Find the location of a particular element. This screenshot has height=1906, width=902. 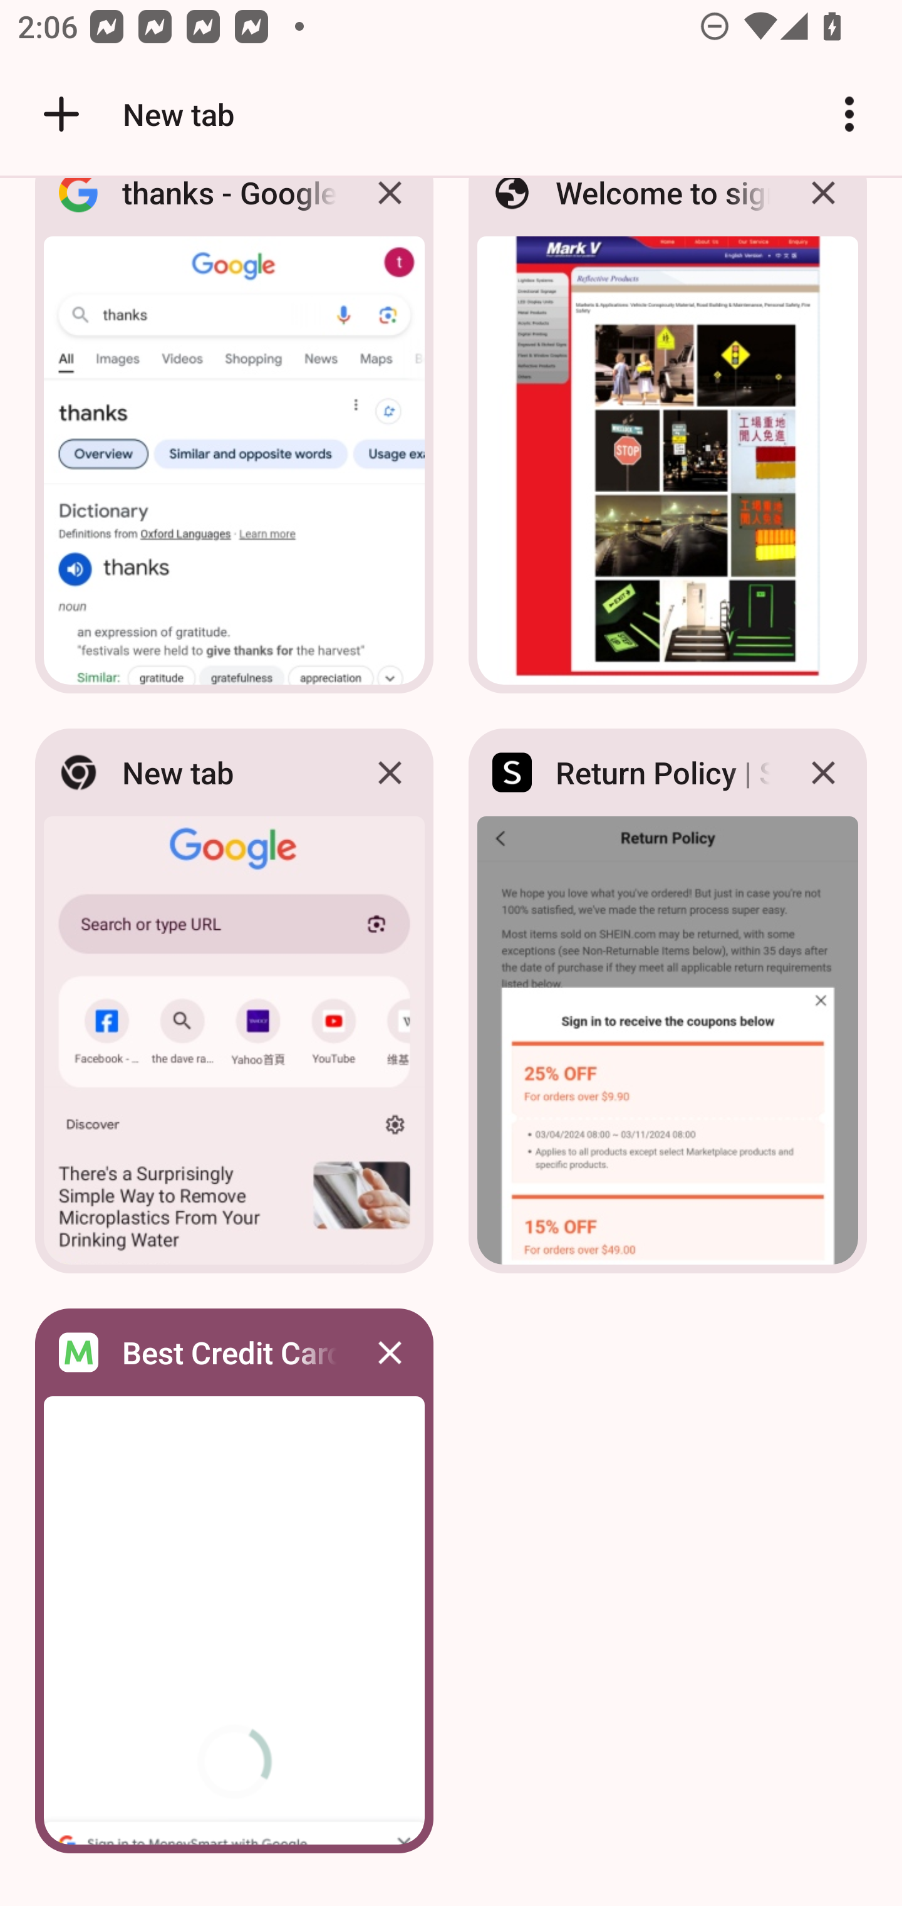

Close Return Policy | SHEIN USA tab is located at coordinates (823, 772).